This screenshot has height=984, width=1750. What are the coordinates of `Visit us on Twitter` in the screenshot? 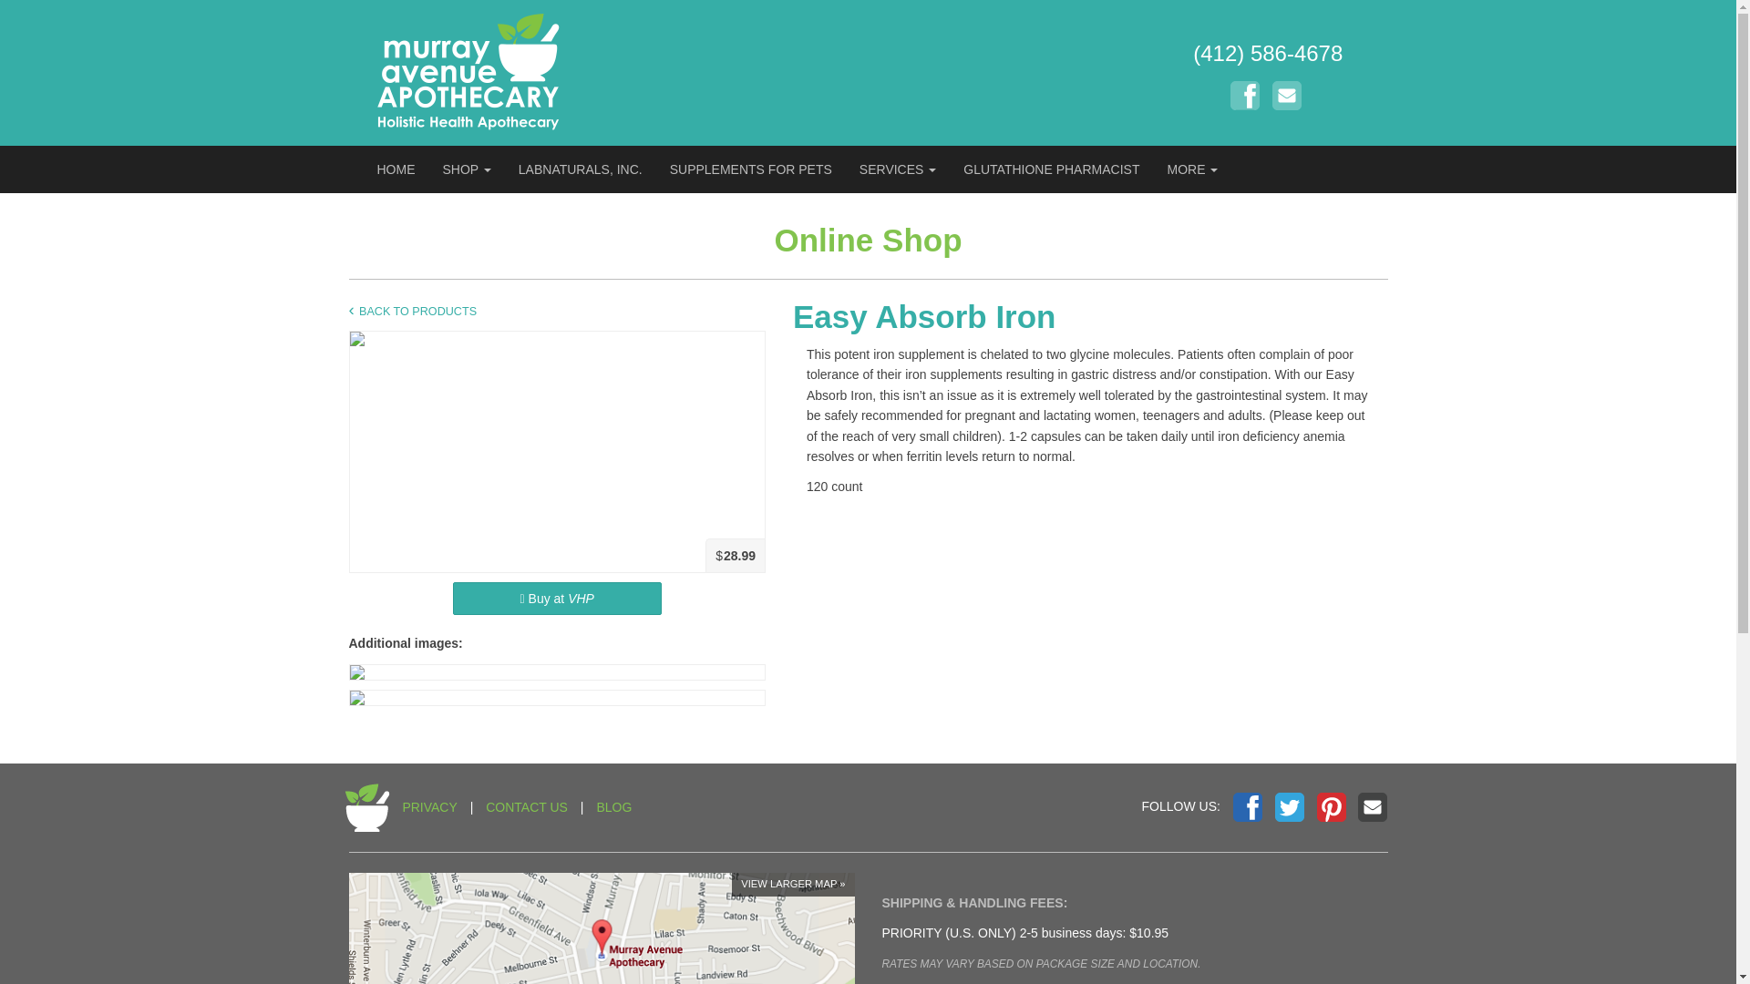 It's located at (1289, 807).